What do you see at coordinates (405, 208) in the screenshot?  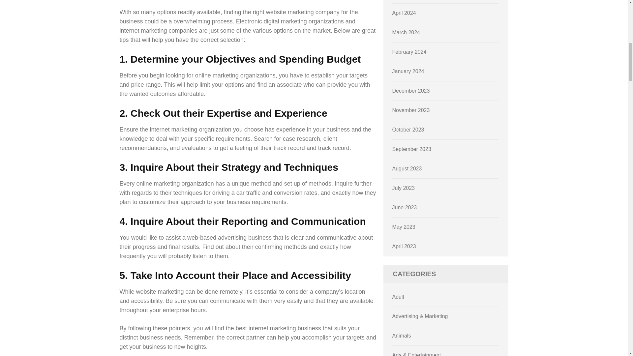 I see `June 2023` at bounding box center [405, 208].